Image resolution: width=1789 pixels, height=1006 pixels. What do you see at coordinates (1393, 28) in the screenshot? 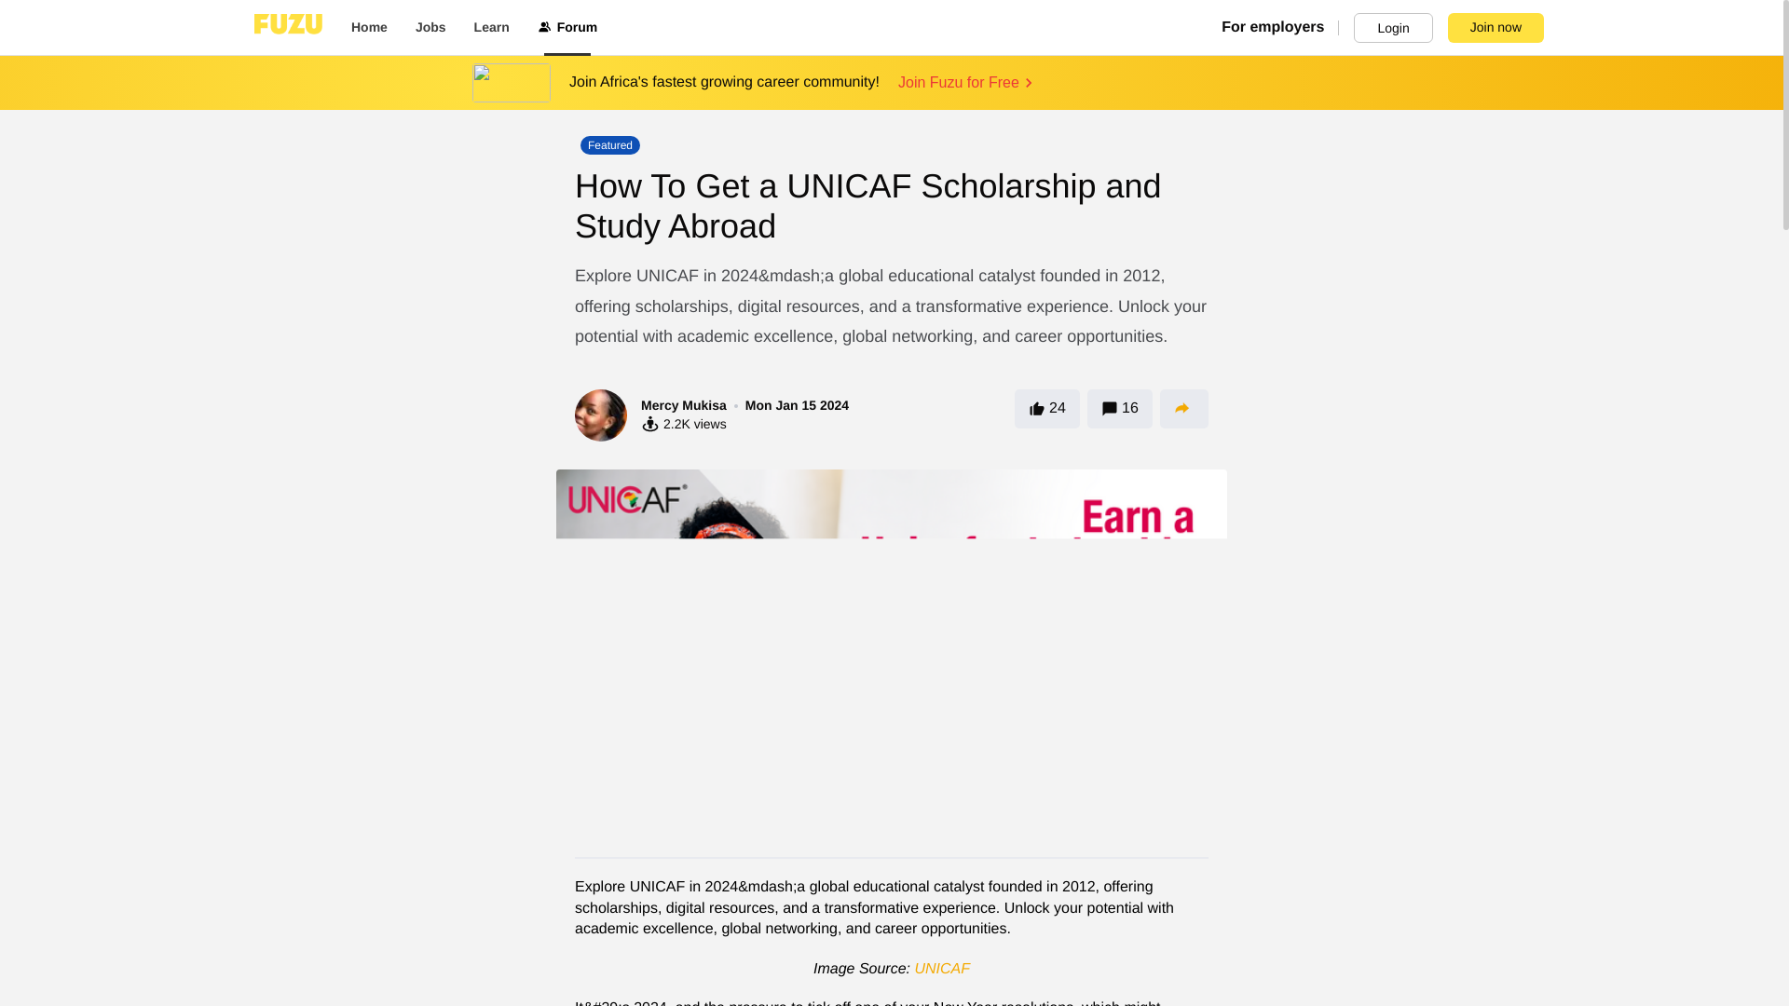
I see `Login` at bounding box center [1393, 28].